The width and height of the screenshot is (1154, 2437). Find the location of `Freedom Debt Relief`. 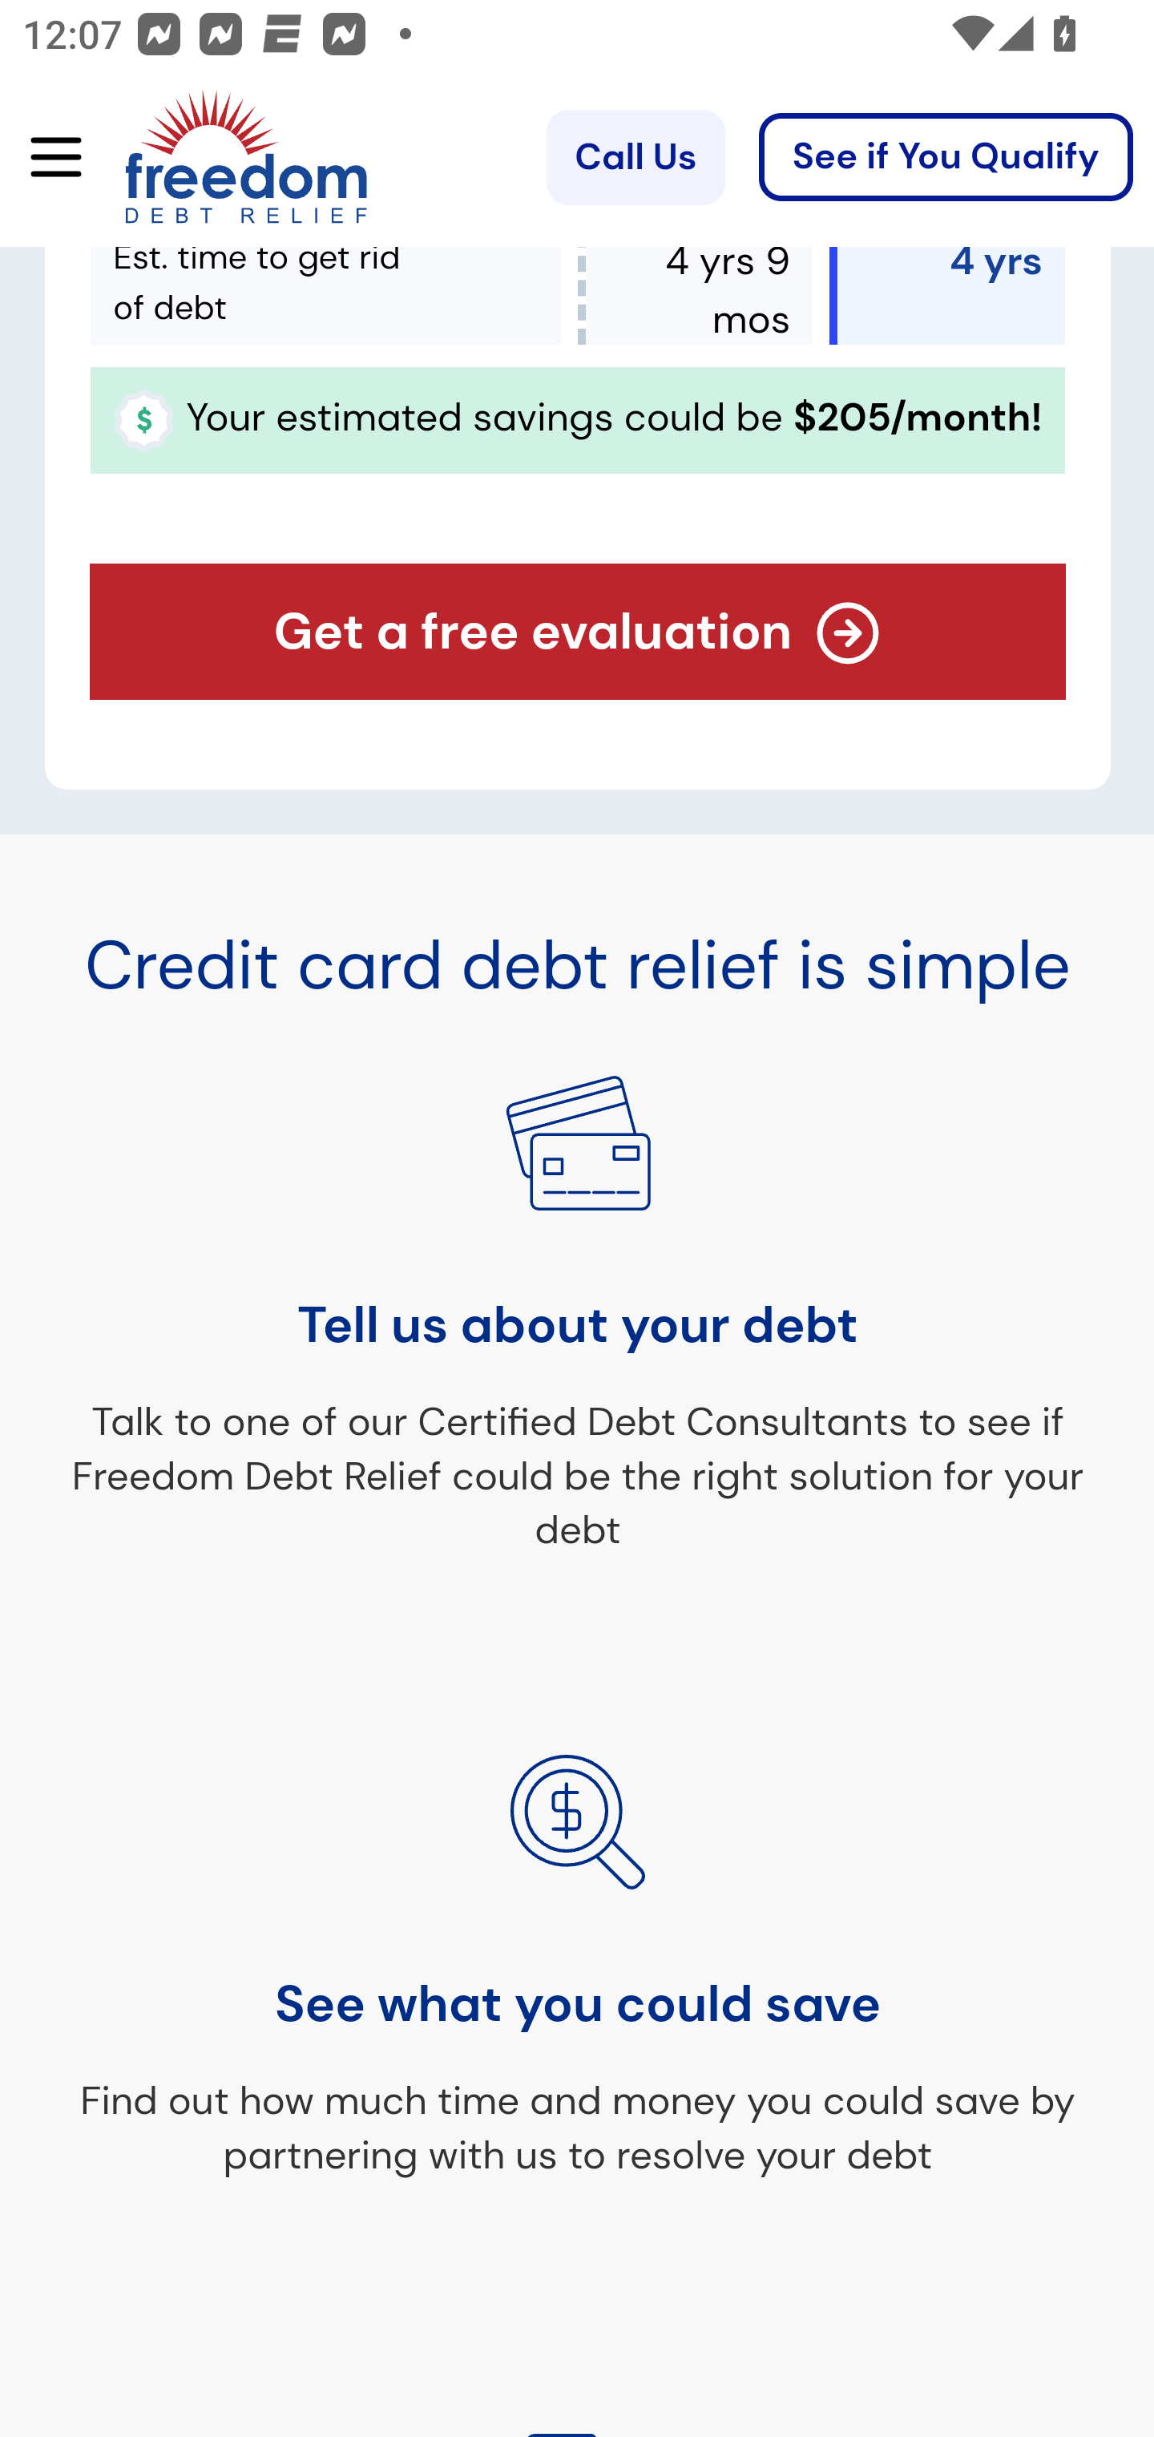

Freedom Debt Relief is located at coordinates (202, 158).